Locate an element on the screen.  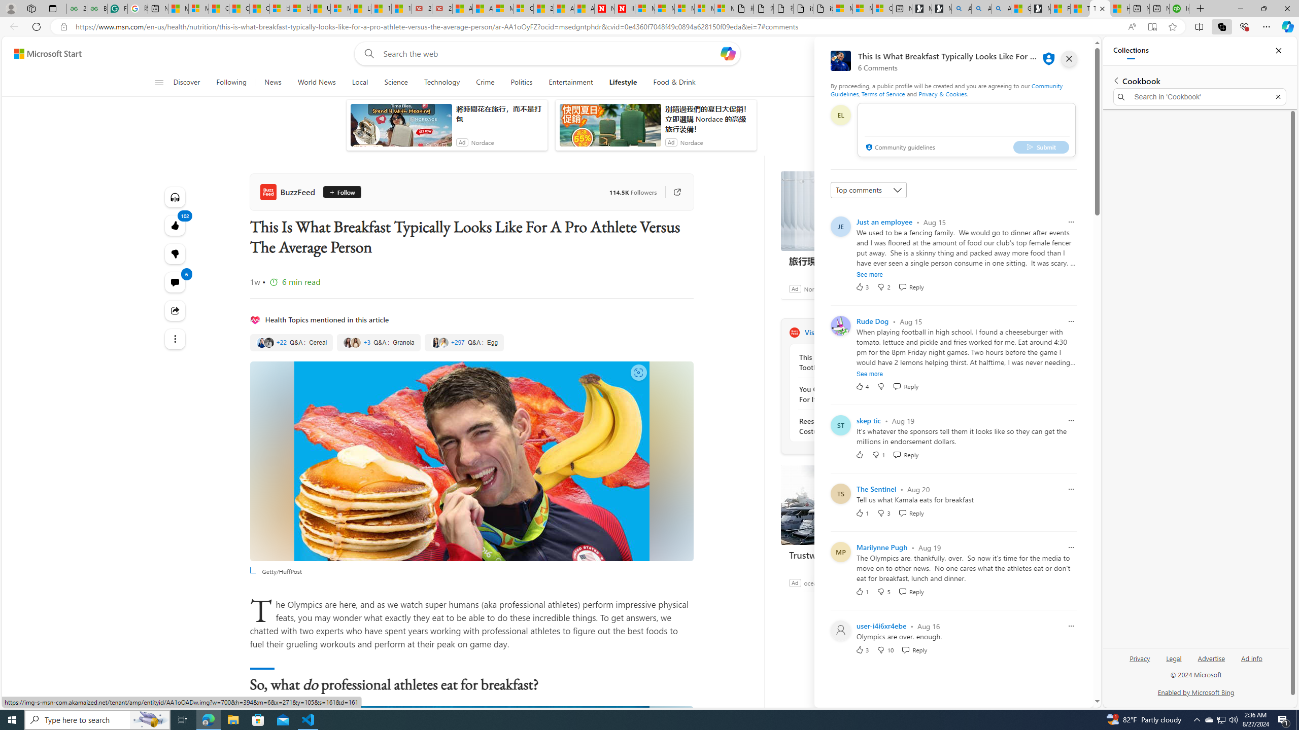
Report comment is located at coordinates (1071, 626).